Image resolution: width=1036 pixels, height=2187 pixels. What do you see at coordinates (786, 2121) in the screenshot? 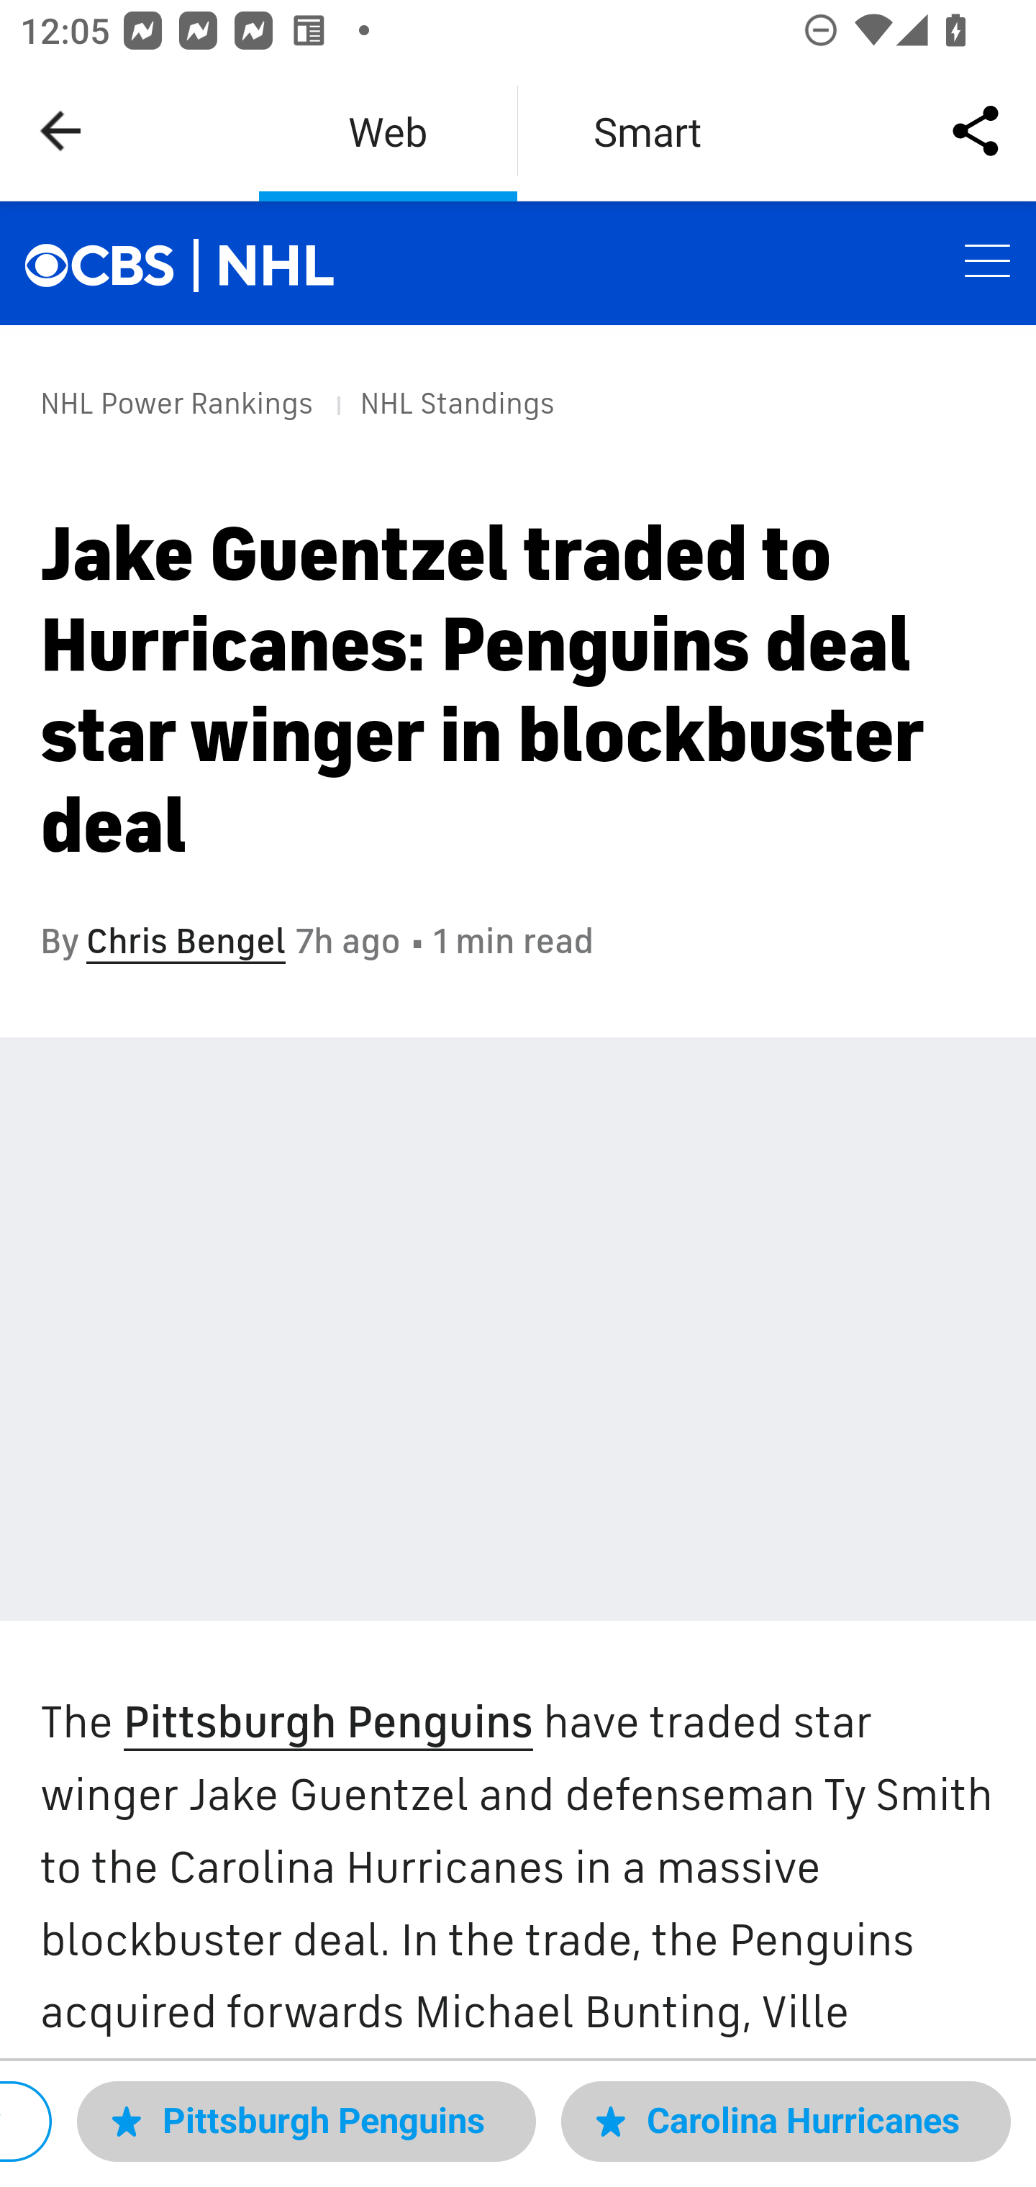
I see `Carolina Hurricanes` at bounding box center [786, 2121].